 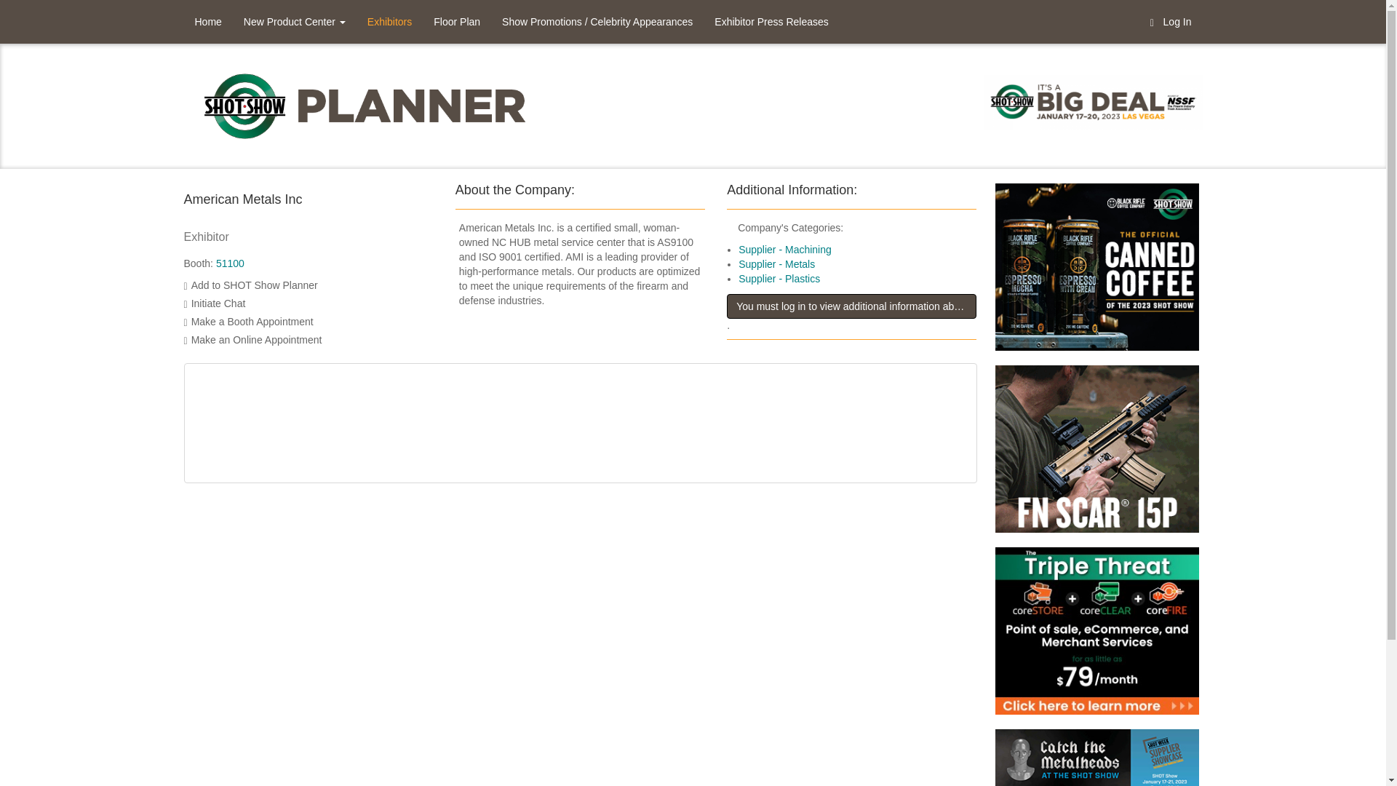 I want to click on Banner, so click(x=1089, y=274).